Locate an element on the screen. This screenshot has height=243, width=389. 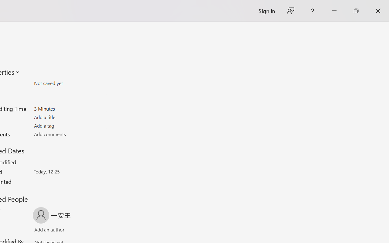
Verify Names is located at coordinates (60, 231).